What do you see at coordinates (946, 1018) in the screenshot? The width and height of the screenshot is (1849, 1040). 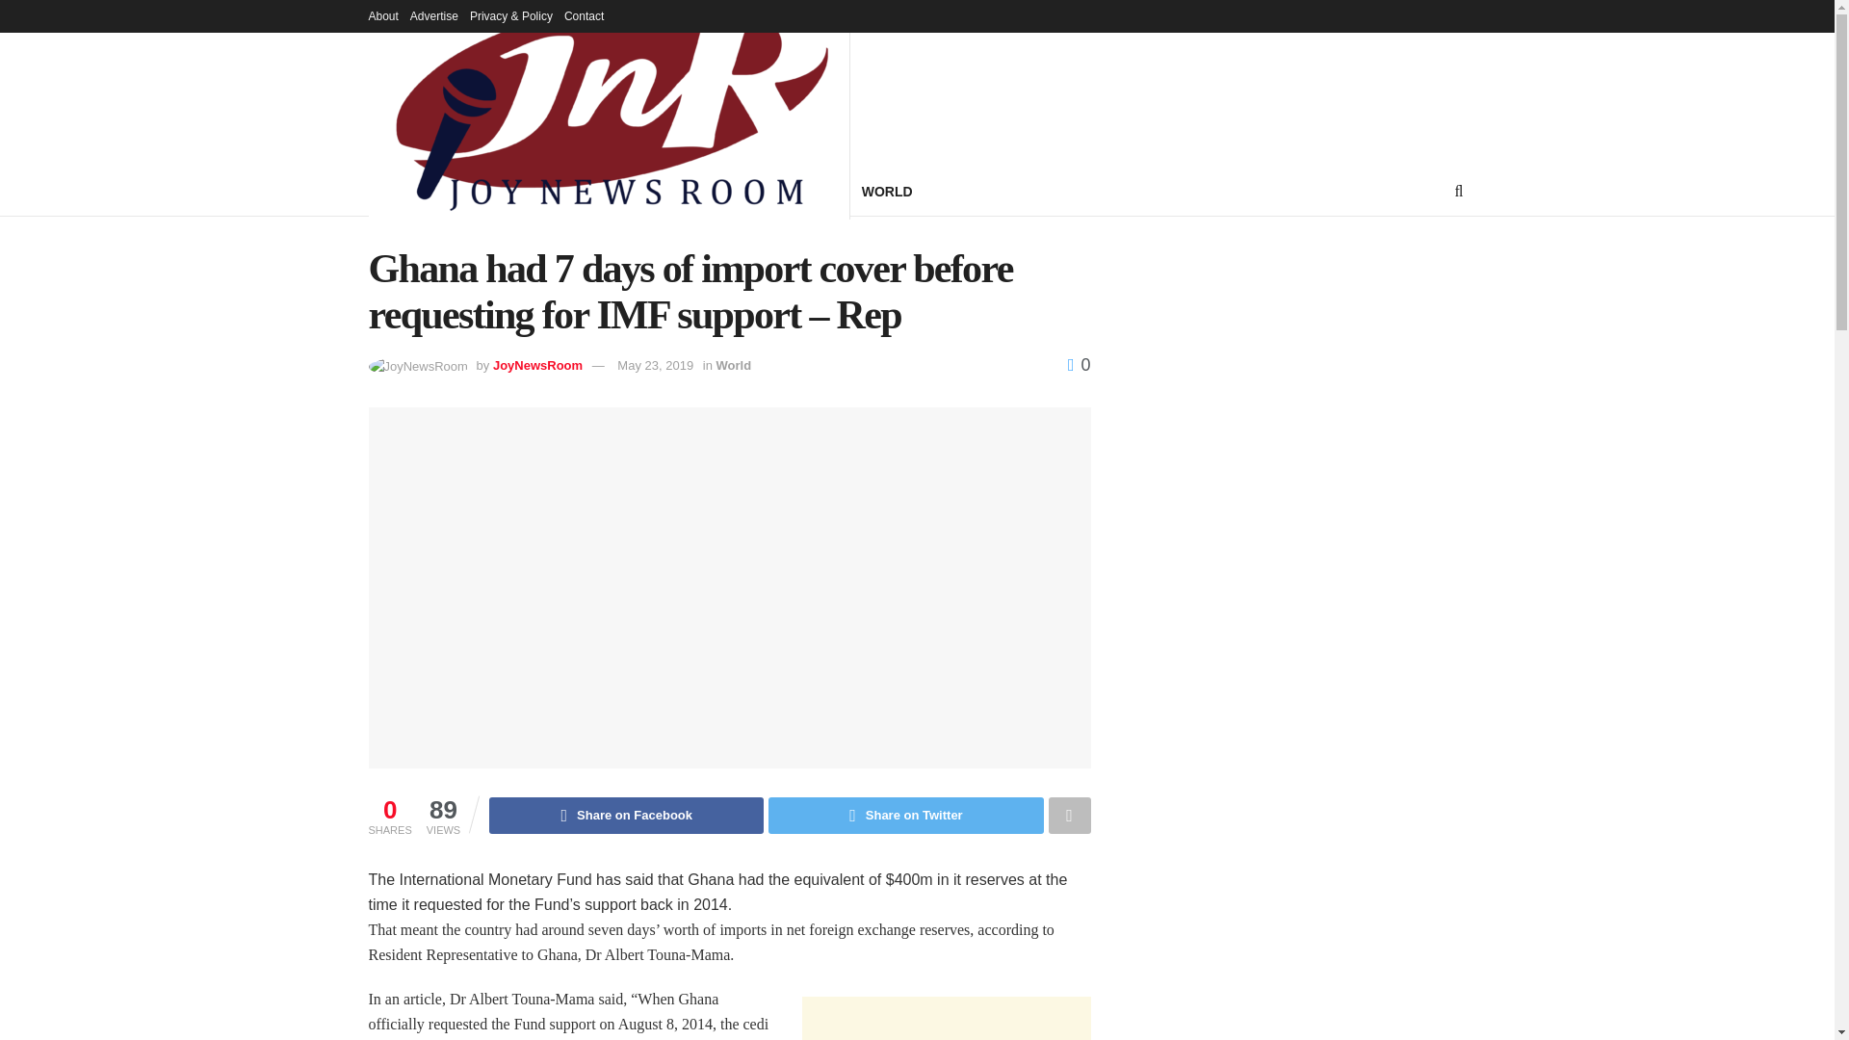 I see `Advertisement` at bounding box center [946, 1018].